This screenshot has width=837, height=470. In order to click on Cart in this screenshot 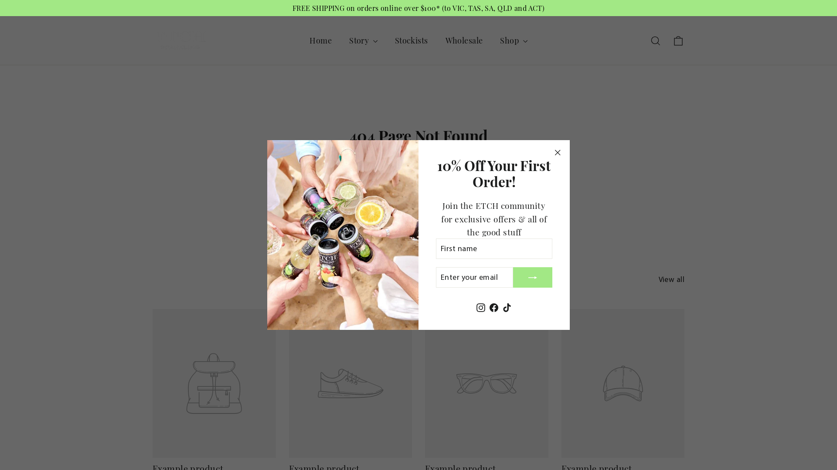, I will do `click(678, 40)`.